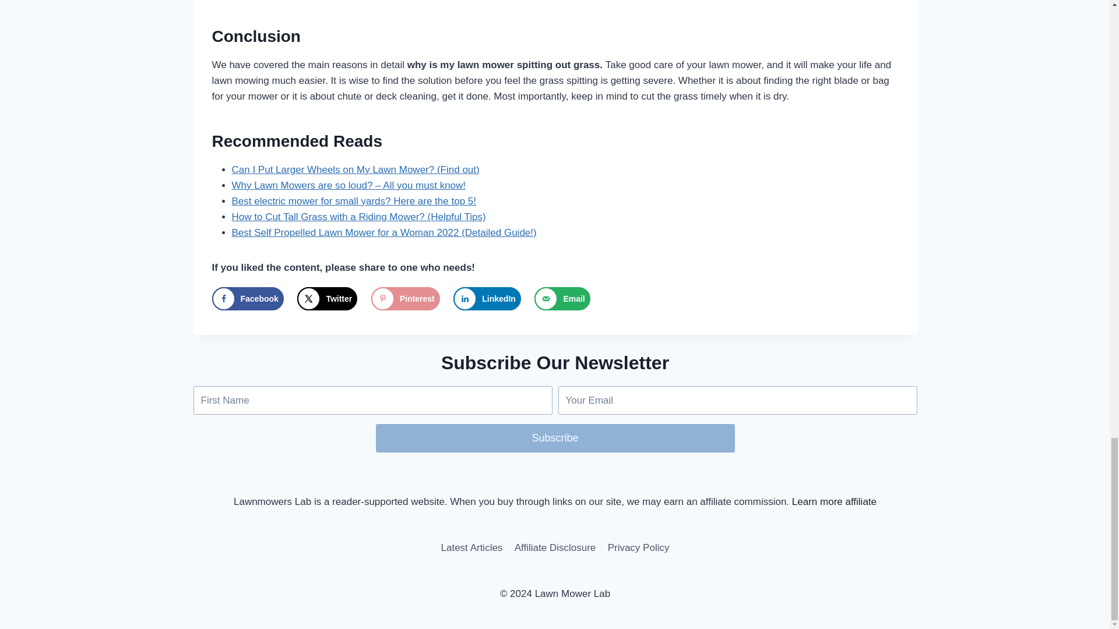 The width and height of the screenshot is (1119, 629). Describe the element at coordinates (248, 298) in the screenshot. I see `Facebook` at that location.